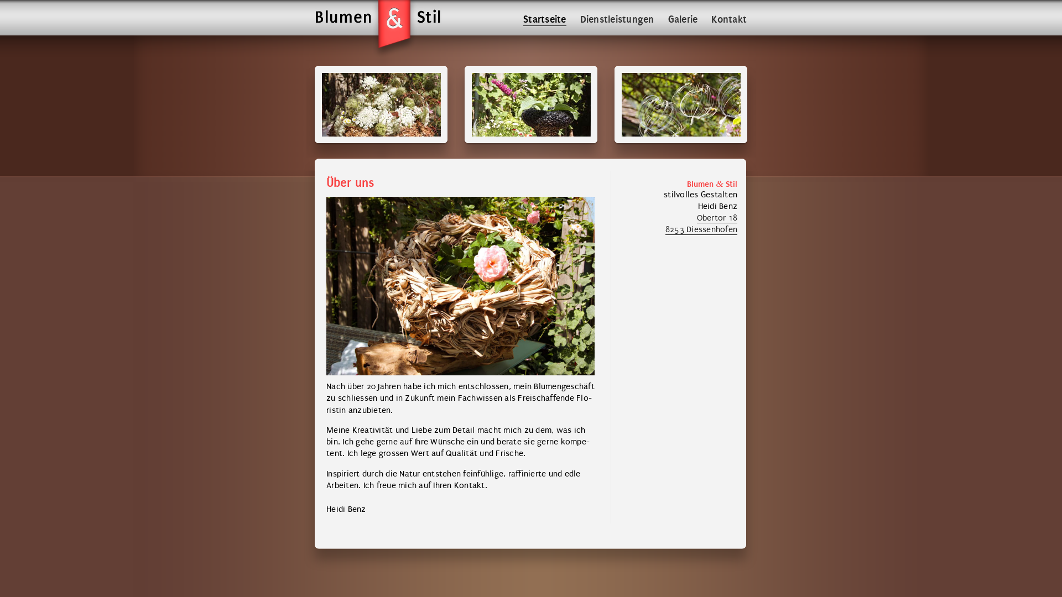 This screenshot has height=597, width=1062. Describe the element at coordinates (545, 20) in the screenshot. I see `Startseite` at that location.